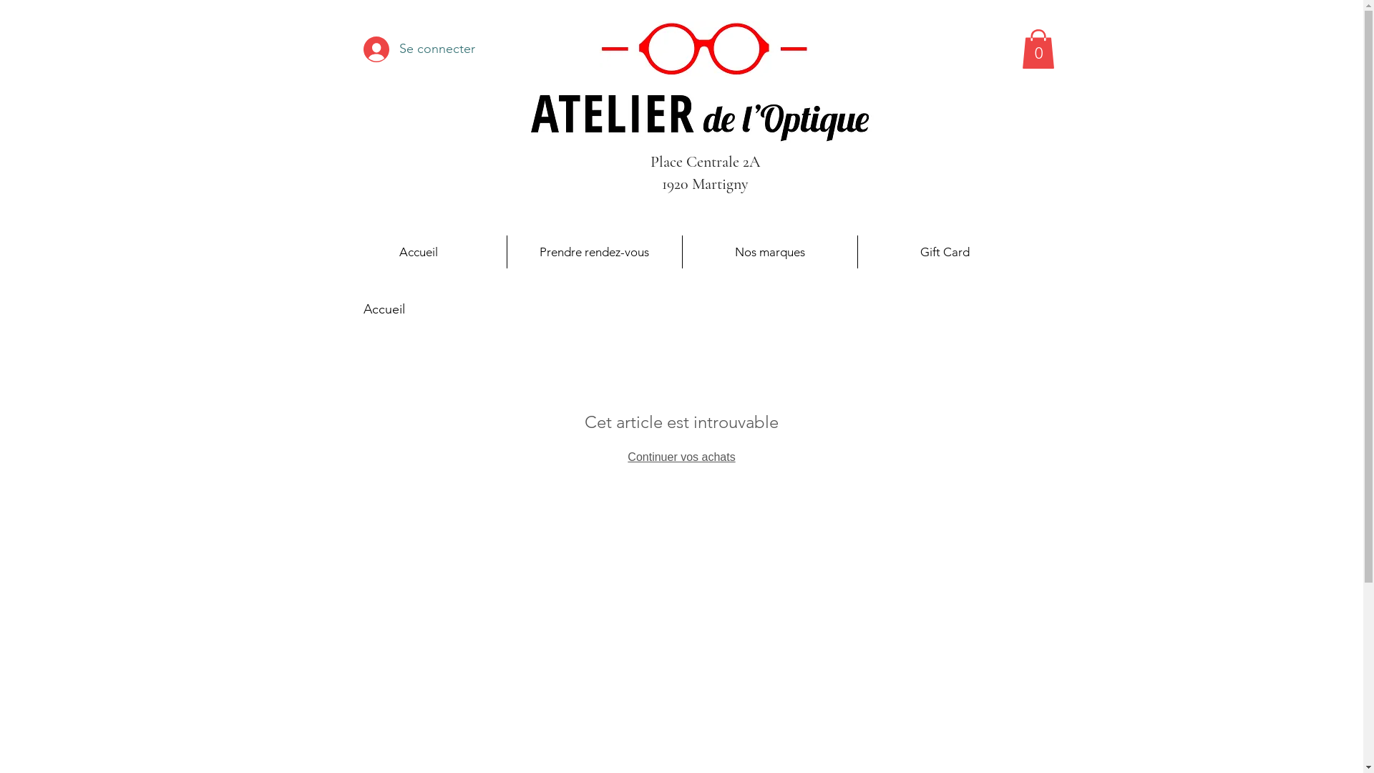 Image resolution: width=1374 pixels, height=773 pixels. What do you see at coordinates (1038, 49) in the screenshot?
I see `0` at bounding box center [1038, 49].